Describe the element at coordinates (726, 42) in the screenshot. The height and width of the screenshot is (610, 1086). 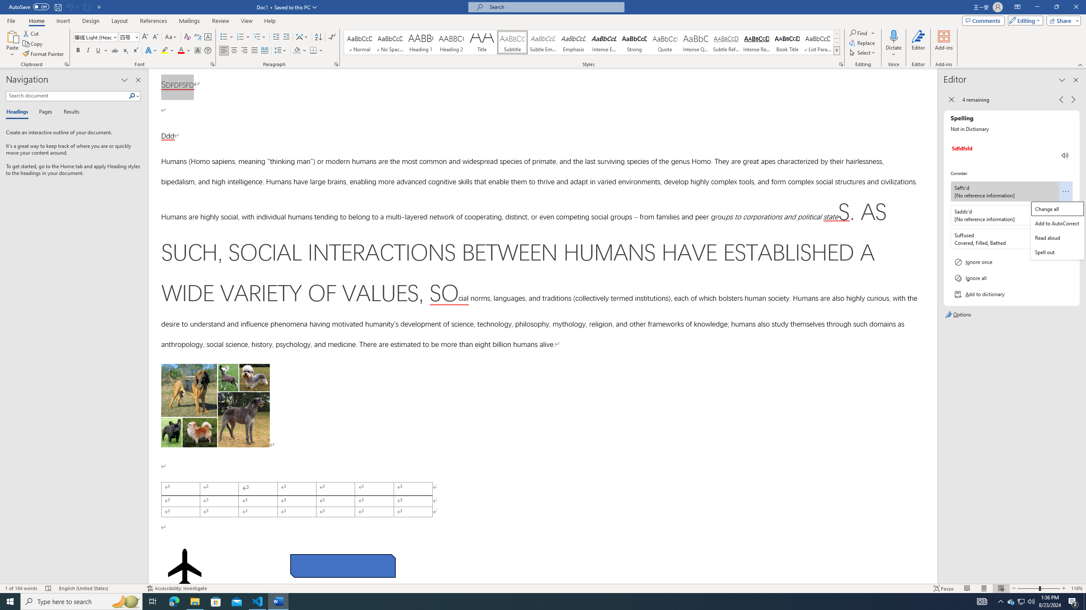
I see `Subtle Reference` at that location.